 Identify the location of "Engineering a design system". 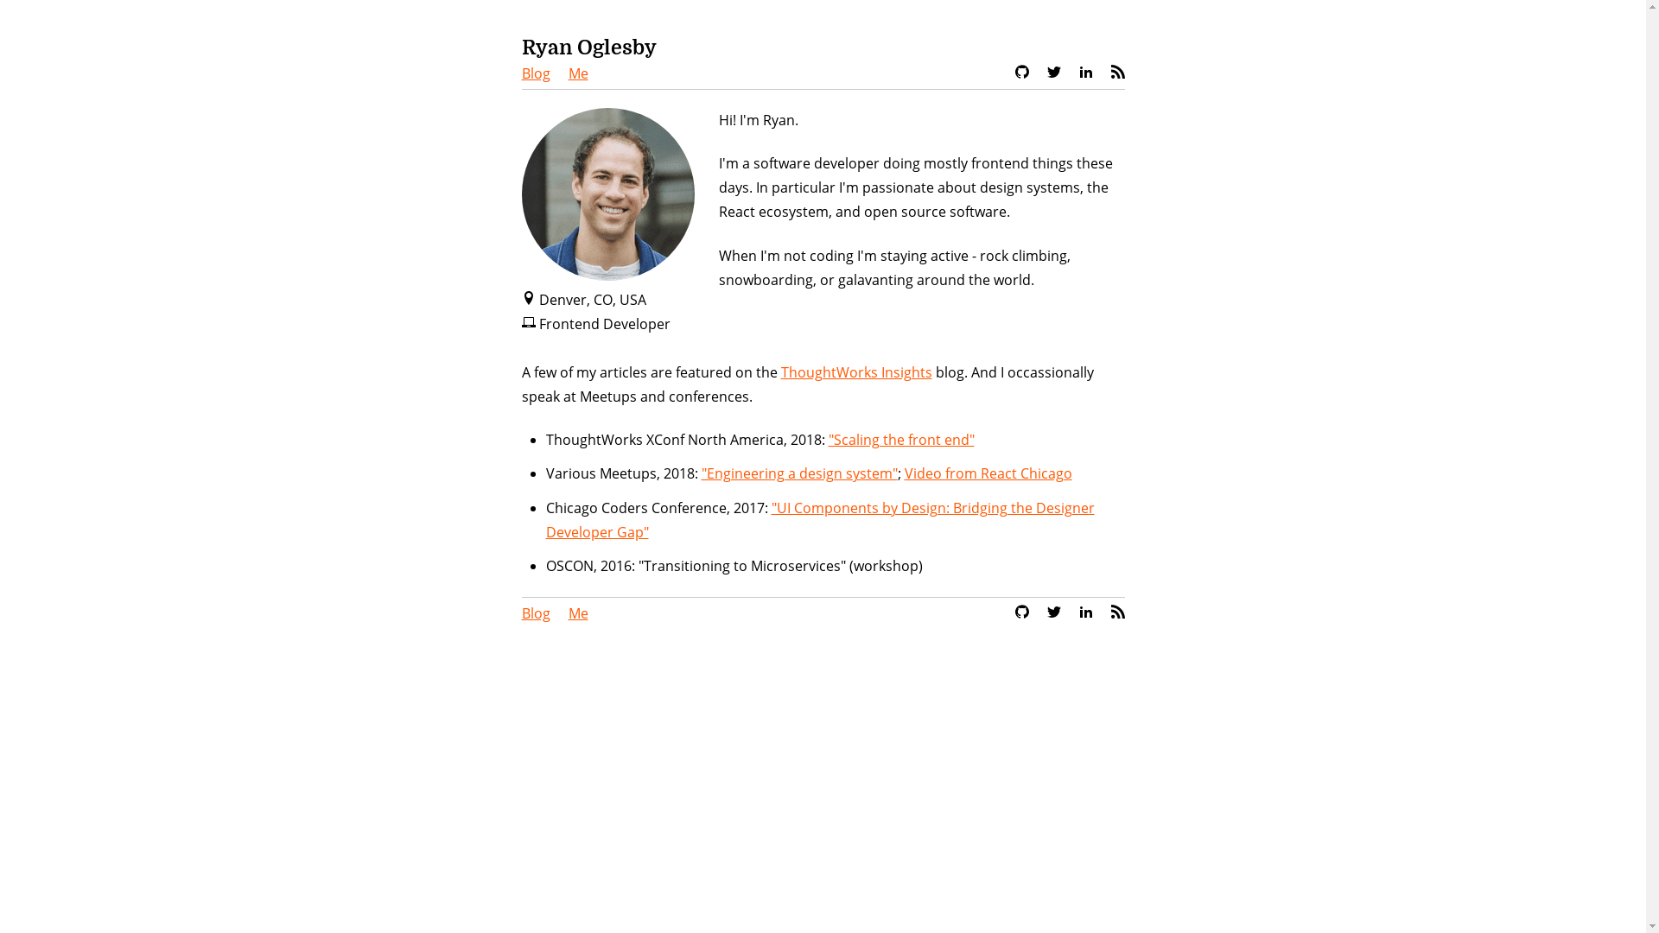
(800, 473).